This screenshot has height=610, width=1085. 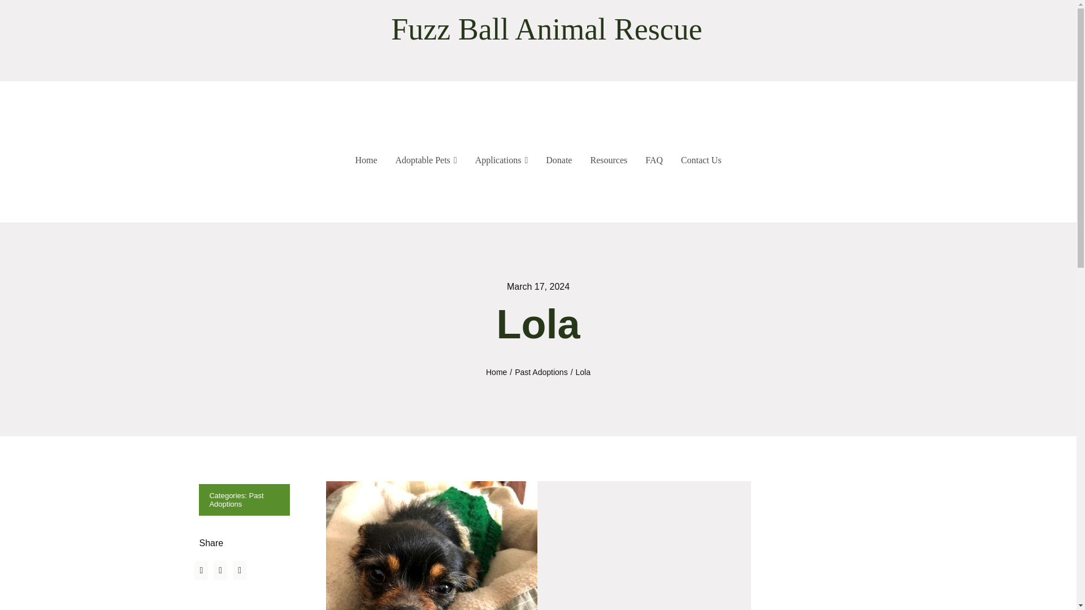 What do you see at coordinates (701, 160) in the screenshot?
I see `Contact Us` at bounding box center [701, 160].